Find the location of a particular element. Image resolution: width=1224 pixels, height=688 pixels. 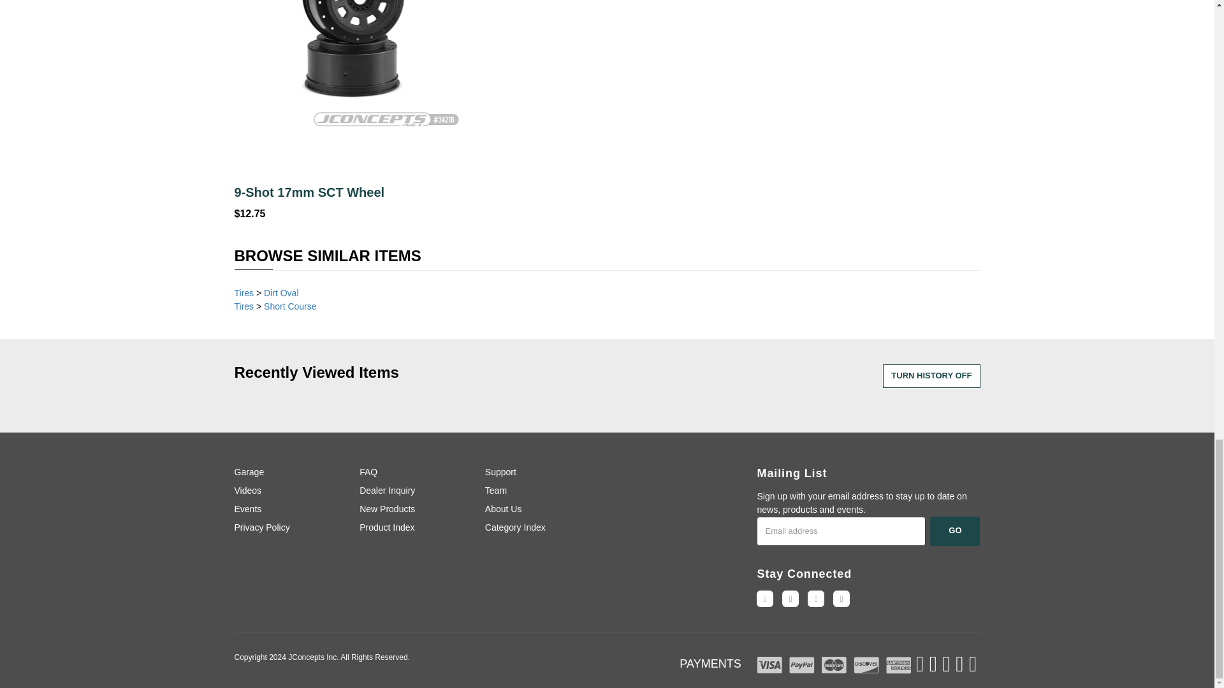

Subscribe to our Channel is located at coordinates (790, 598).